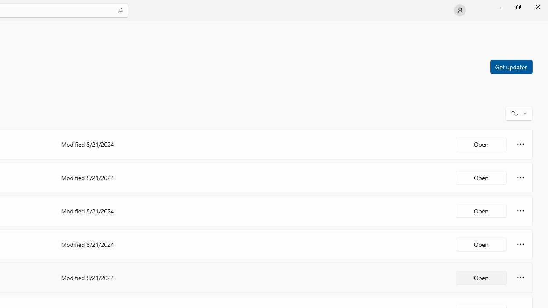 The height and width of the screenshot is (308, 548). Describe the element at coordinates (519, 113) in the screenshot. I see `Sort and filter` at that location.